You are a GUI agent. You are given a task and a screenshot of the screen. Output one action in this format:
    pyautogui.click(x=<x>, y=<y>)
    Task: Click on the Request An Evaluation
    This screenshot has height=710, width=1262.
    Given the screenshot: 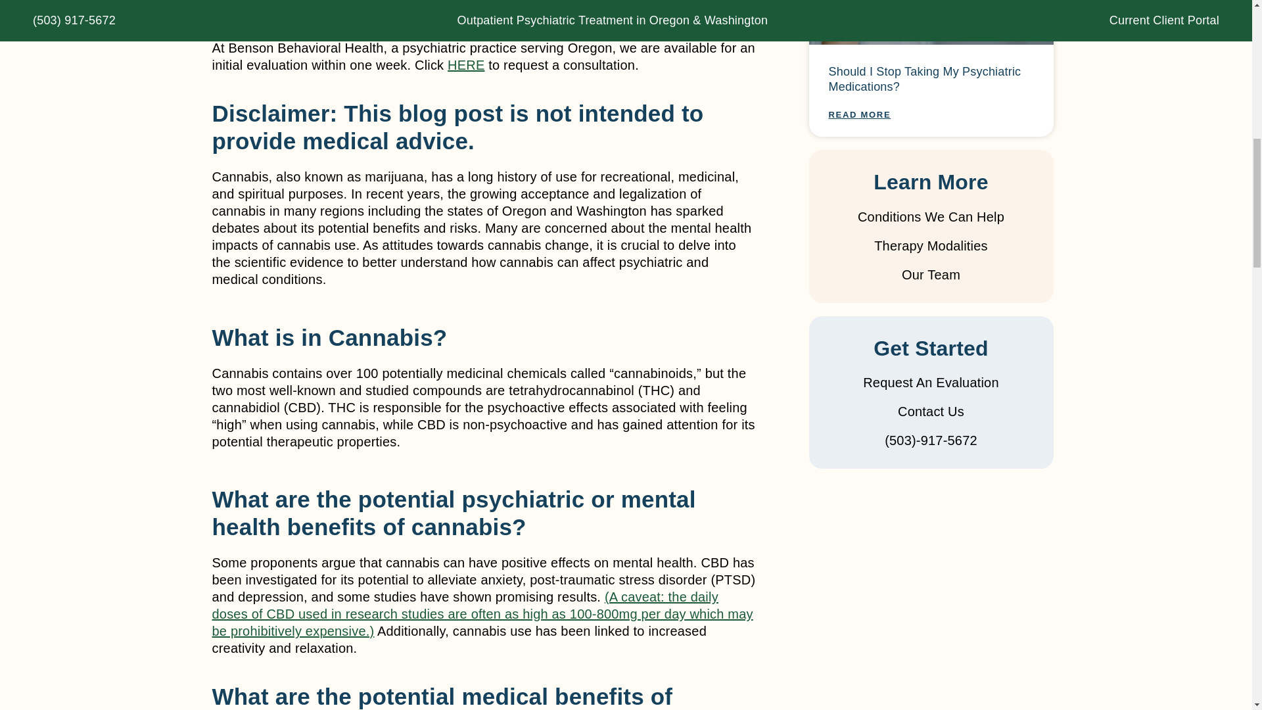 What is the action you would take?
    pyautogui.click(x=931, y=383)
    